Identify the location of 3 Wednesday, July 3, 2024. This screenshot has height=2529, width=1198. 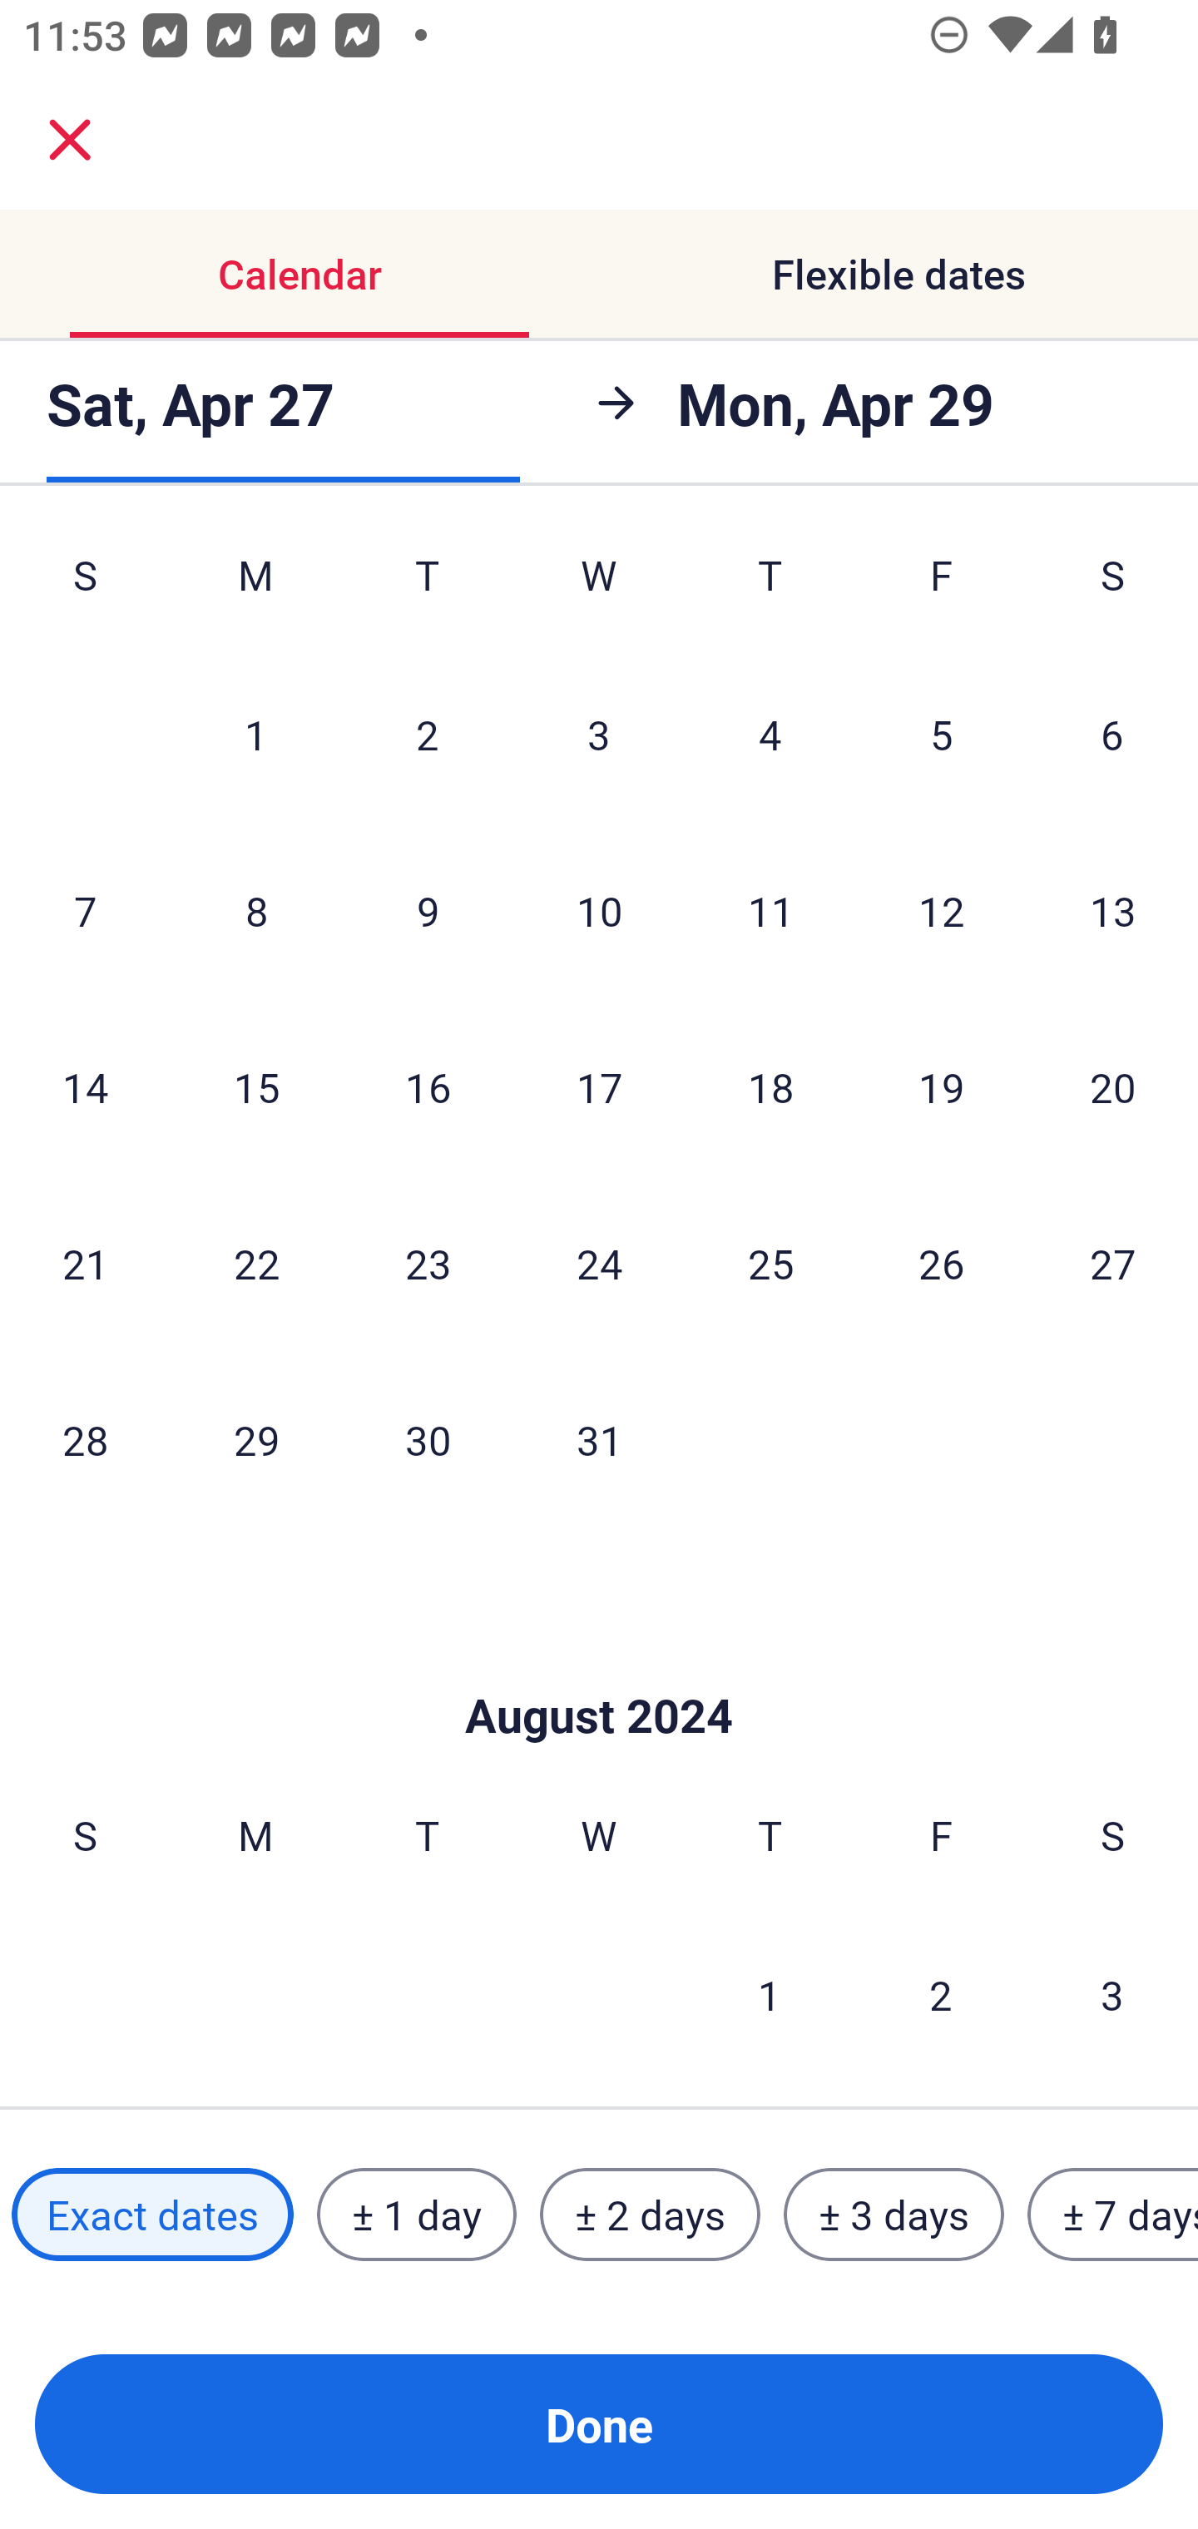
(599, 734).